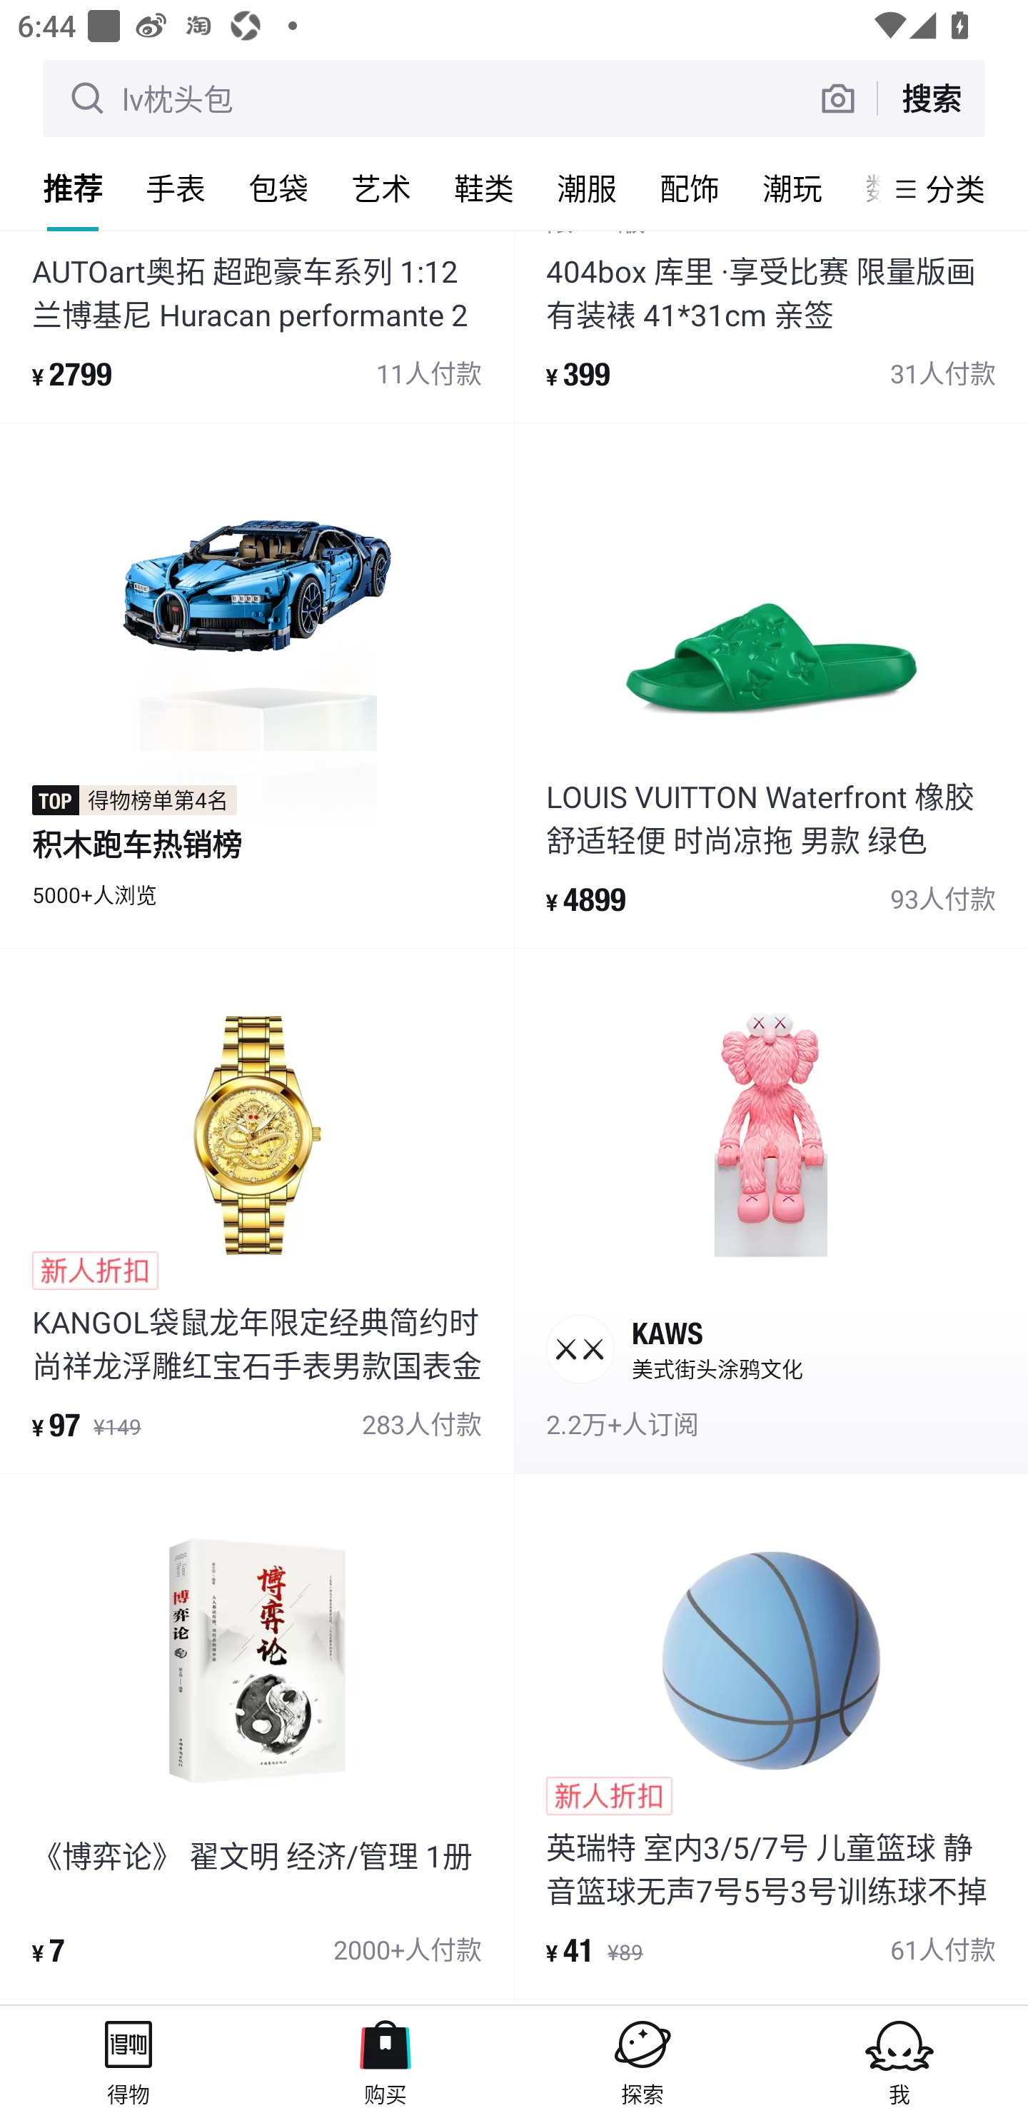  I want to click on 推荐, so click(73, 188).